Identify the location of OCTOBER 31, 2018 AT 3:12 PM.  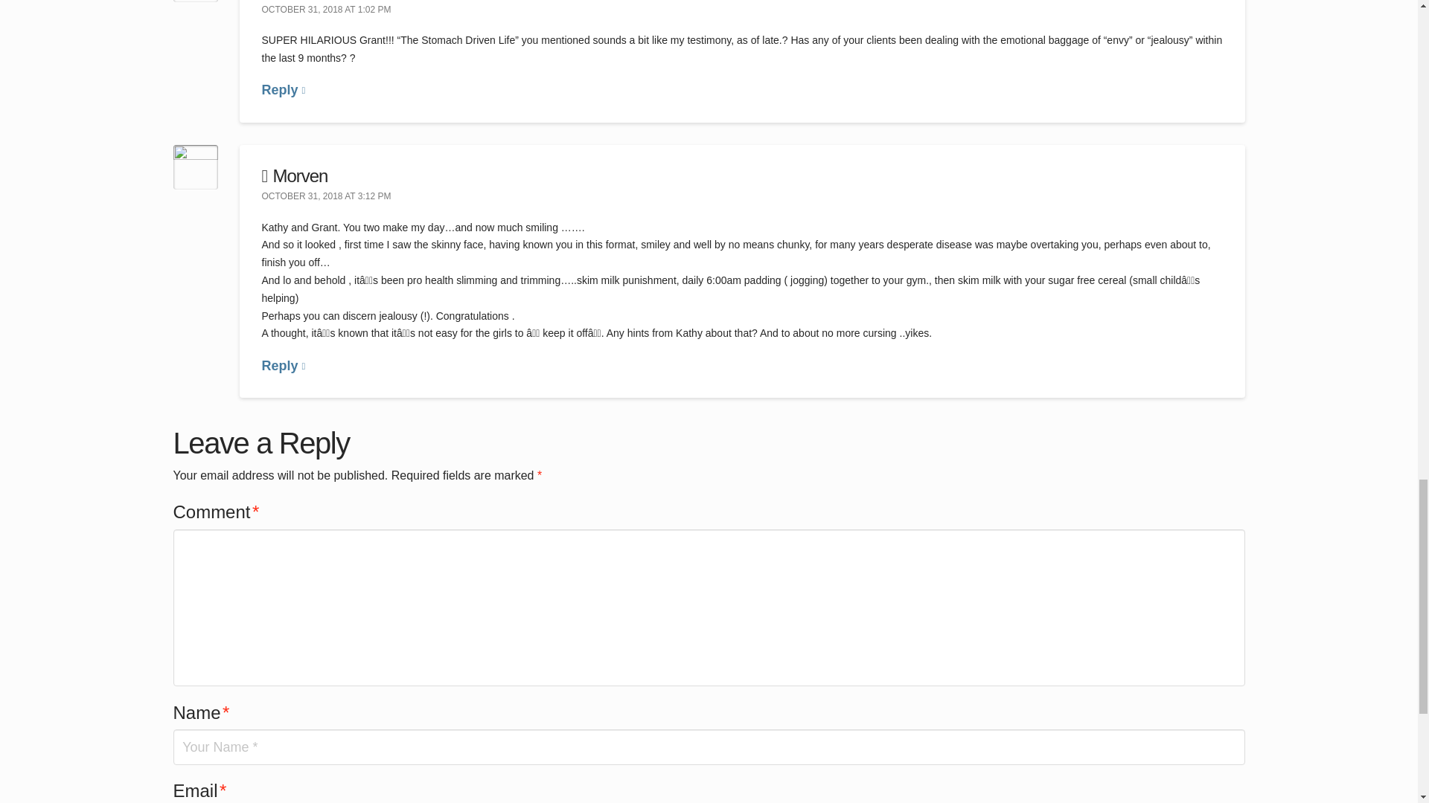
(326, 197).